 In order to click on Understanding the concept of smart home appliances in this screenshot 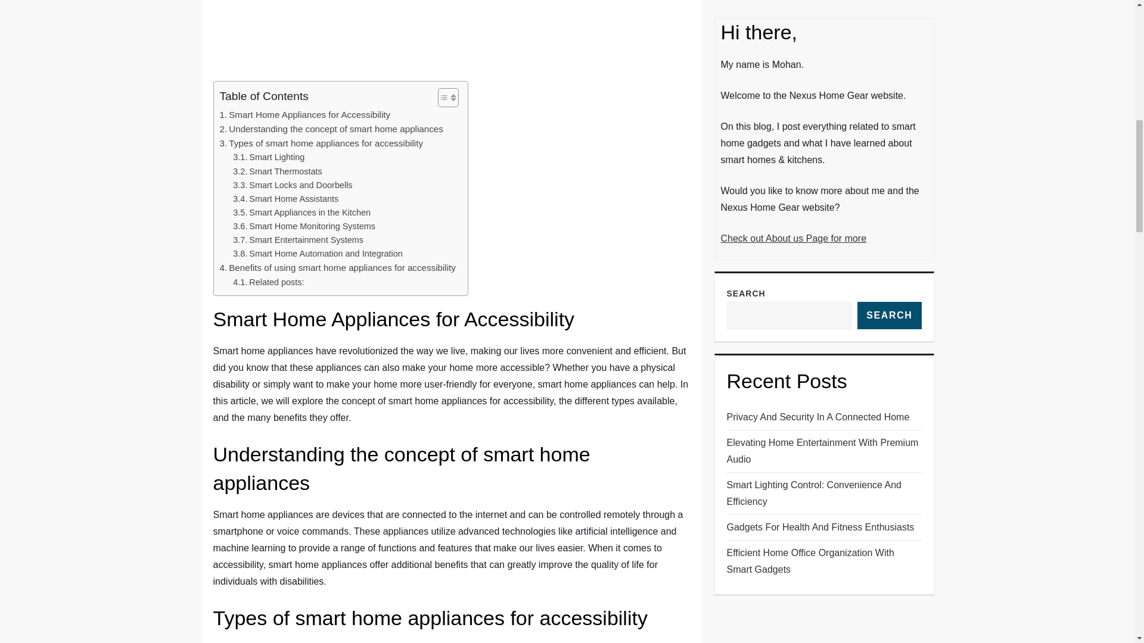, I will do `click(331, 129)`.